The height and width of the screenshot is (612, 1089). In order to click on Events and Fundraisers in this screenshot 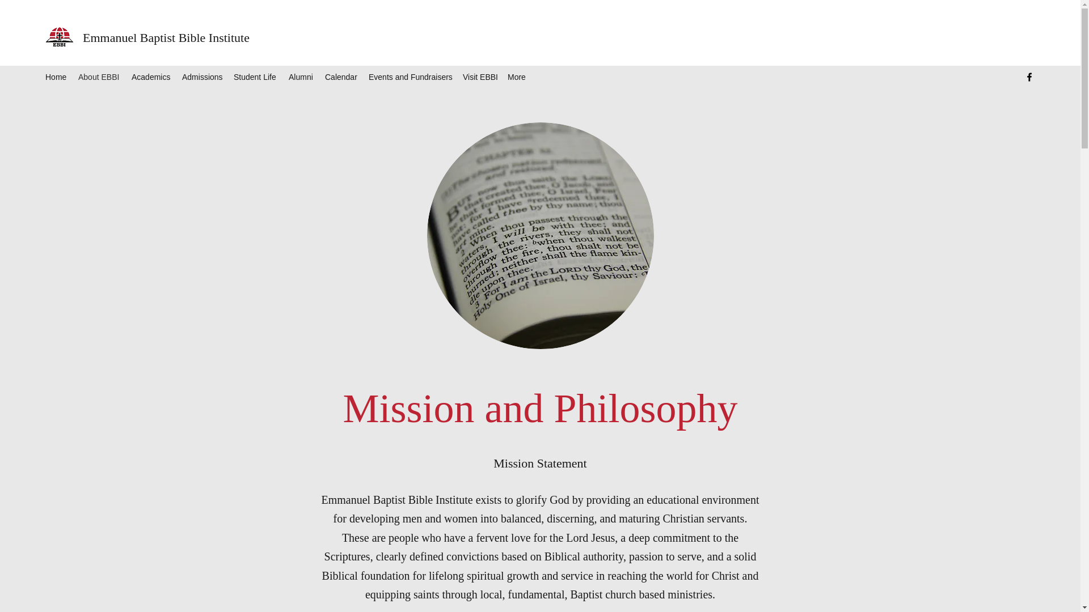, I will do `click(410, 77)`.